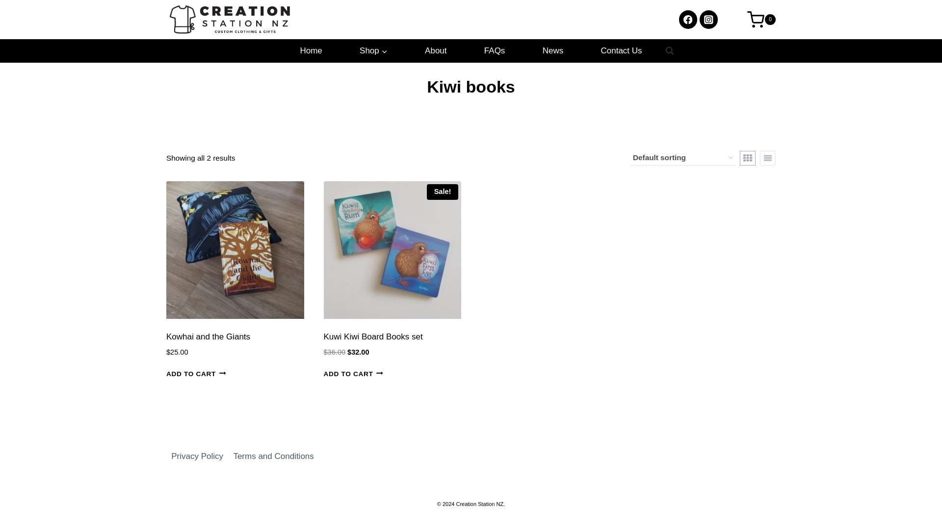  I want to click on Grid View, so click(747, 158).